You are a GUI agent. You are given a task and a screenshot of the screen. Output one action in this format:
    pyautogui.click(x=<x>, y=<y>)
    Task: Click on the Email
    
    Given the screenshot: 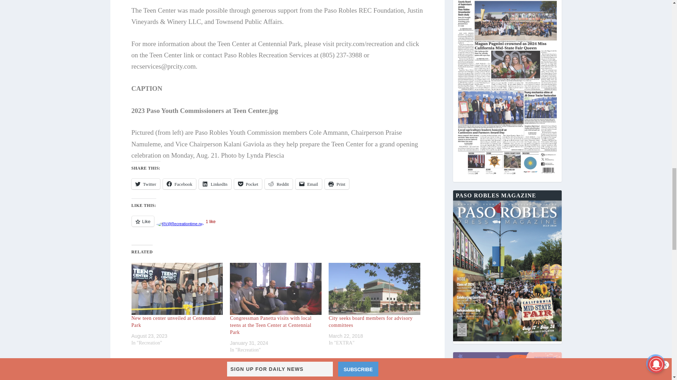 What is the action you would take?
    pyautogui.click(x=309, y=184)
    